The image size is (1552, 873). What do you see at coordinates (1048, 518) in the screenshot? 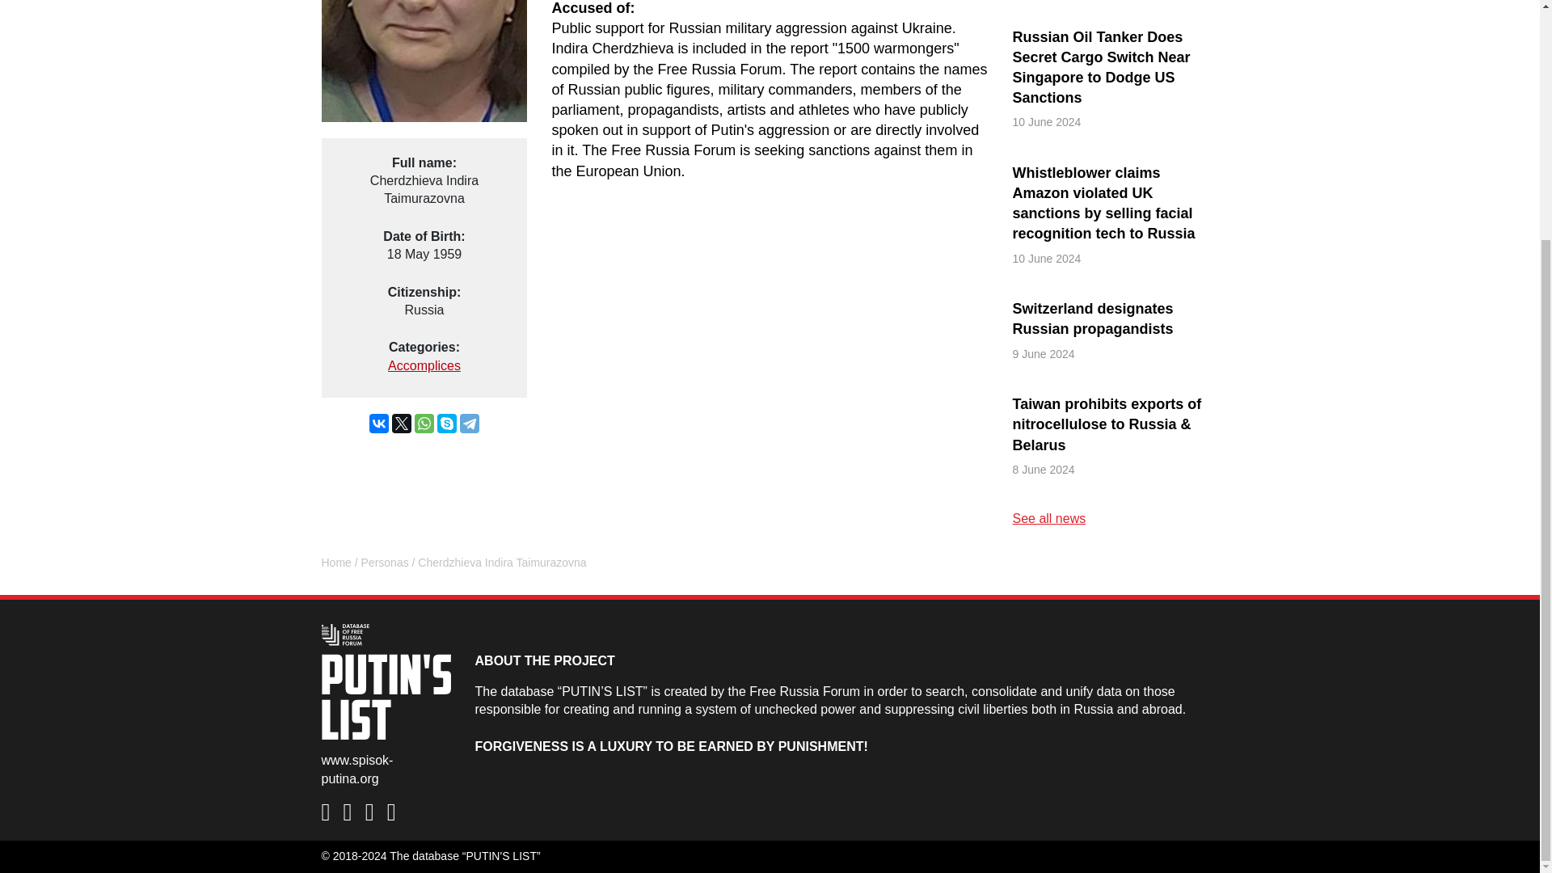
I see `See all news` at bounding box center [1048, 518].